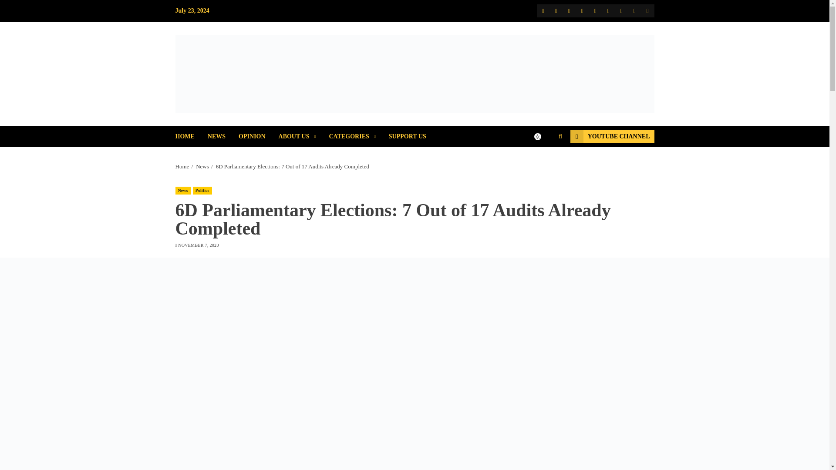 The height and width of the screenshot is (470, 836). Describe the element at coordinates (191, 137) in the screenshot. I see `HOME` at that location.